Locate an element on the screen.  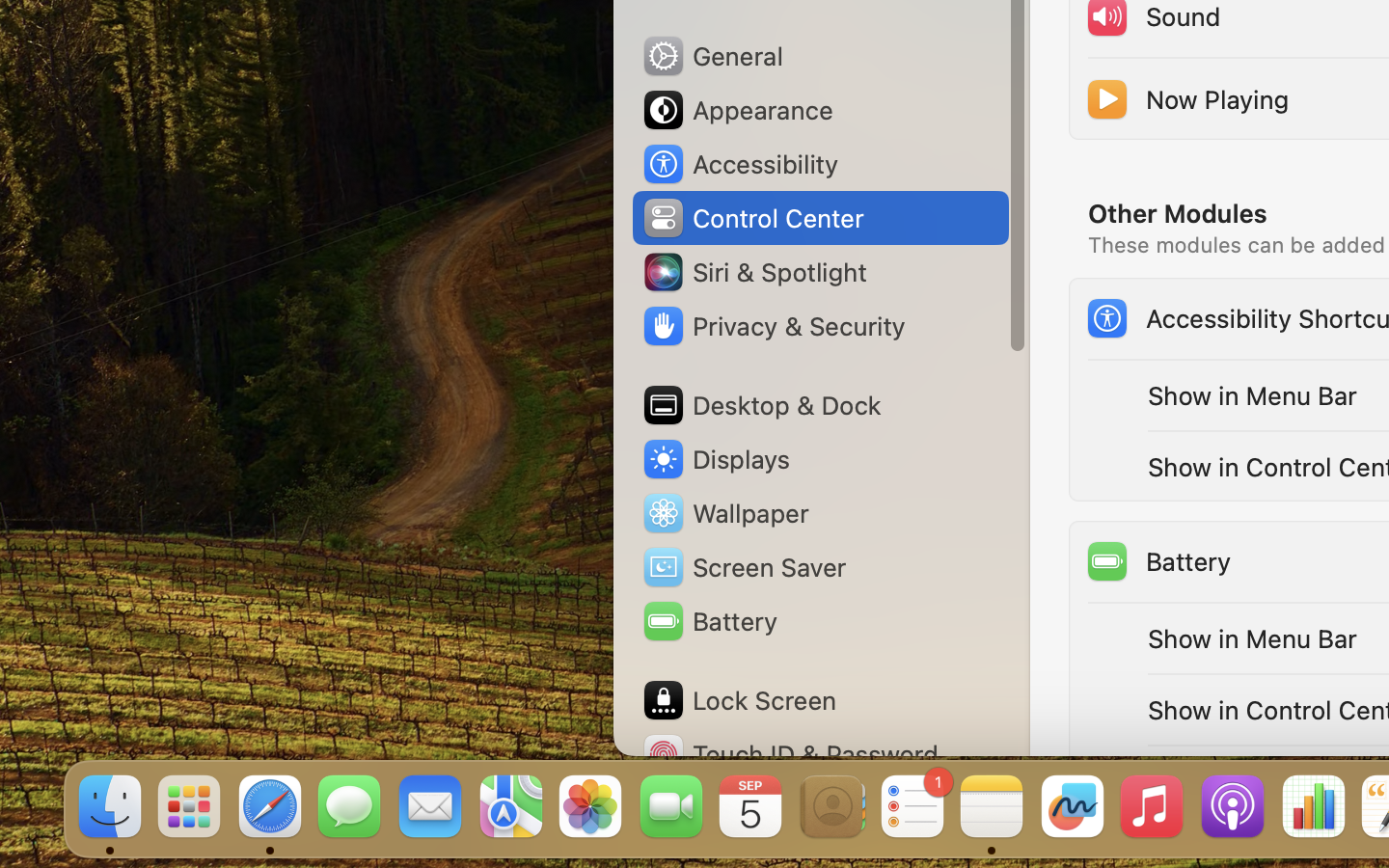
Displays is located at coordinates (716, 459).